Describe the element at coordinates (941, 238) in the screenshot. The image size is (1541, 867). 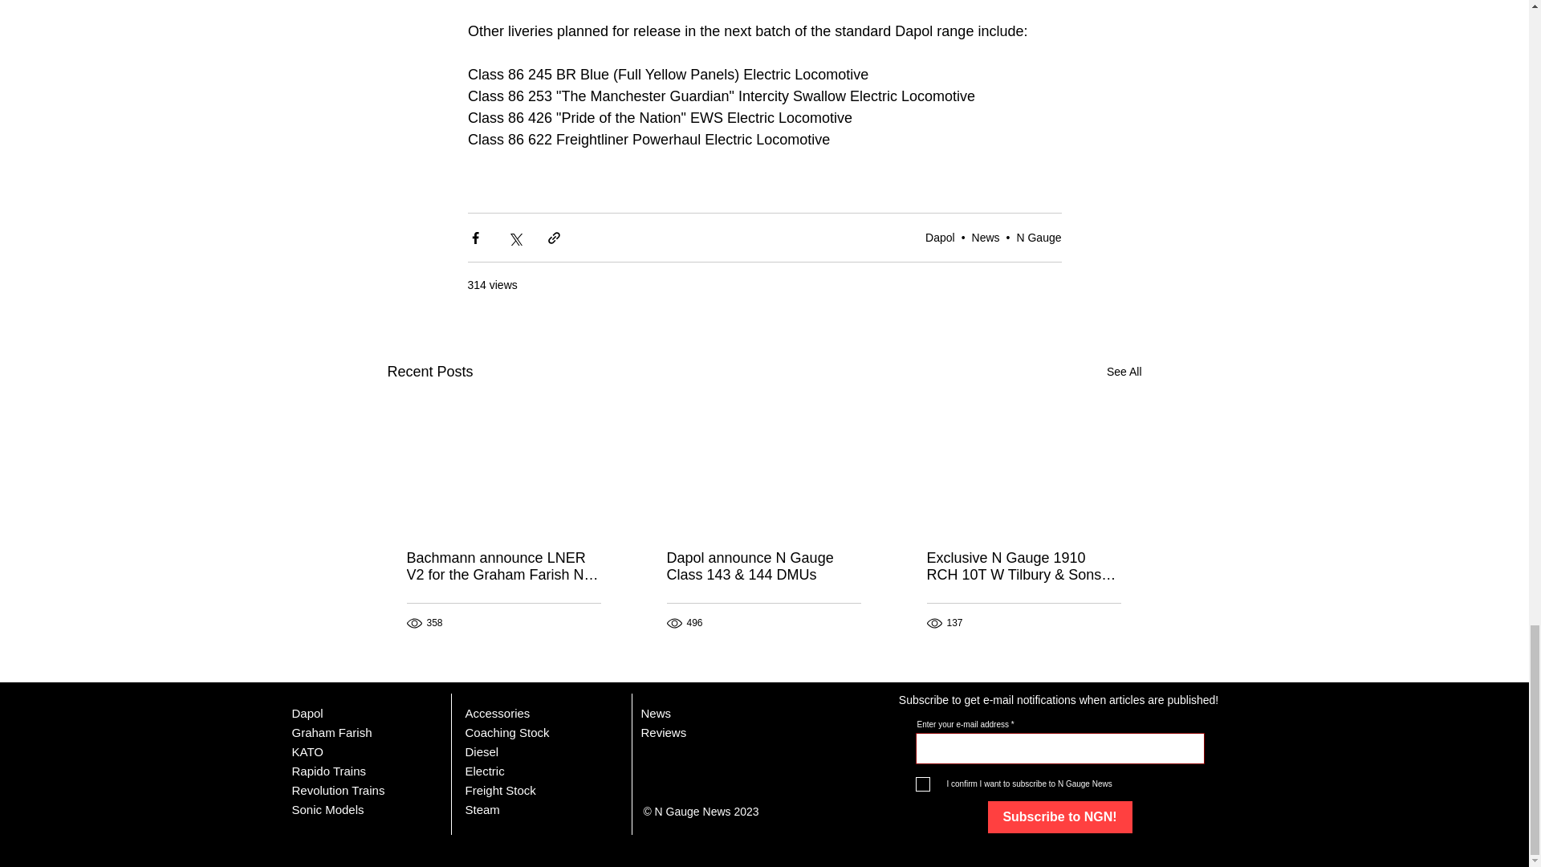
I see `Dapol` at that location.